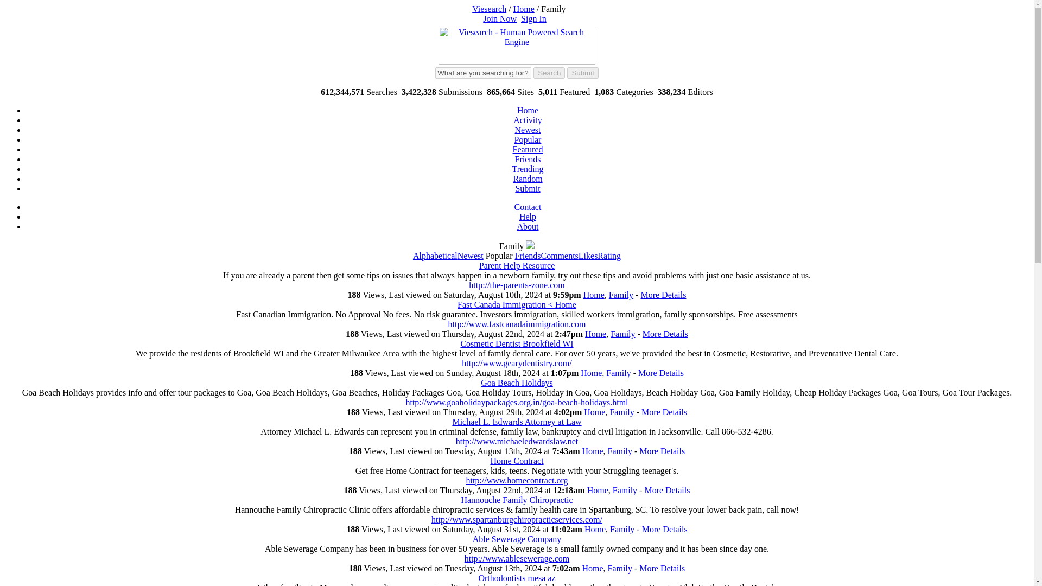 The height and width of the screenshot is (586, 1042). I want to click on Submit a new site, so click(527, 189).